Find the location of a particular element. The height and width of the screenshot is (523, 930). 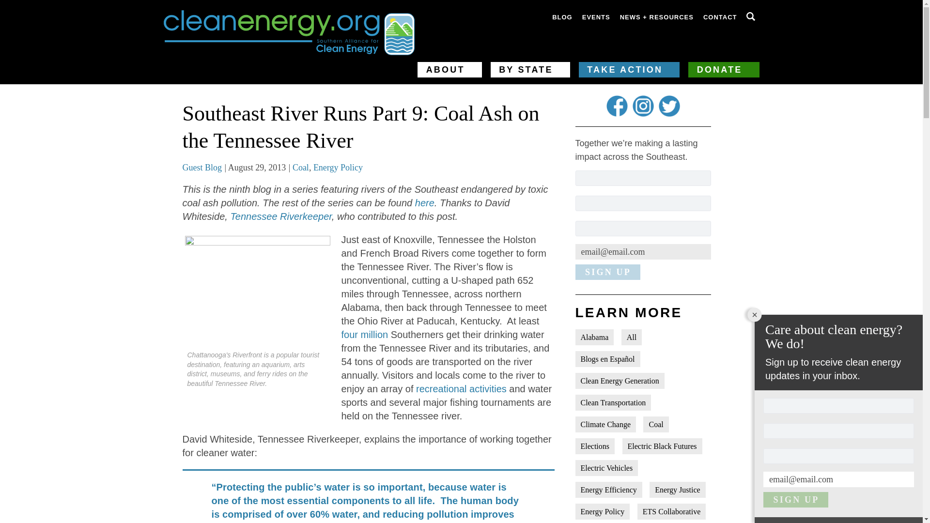

ABOUT is located at coordinates (449, 70).